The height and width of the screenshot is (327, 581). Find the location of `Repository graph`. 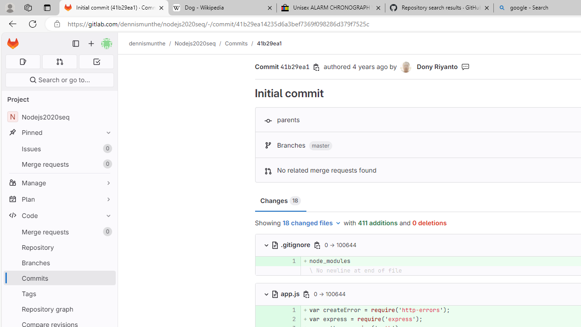

Repository graph is located at coordinates (59, 309).